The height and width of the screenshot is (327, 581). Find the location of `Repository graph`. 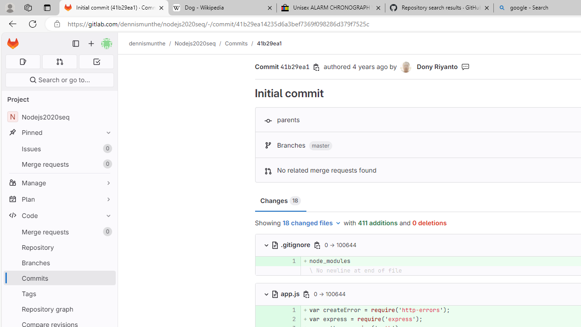

Repository graph is located at coordinates (59, 309).